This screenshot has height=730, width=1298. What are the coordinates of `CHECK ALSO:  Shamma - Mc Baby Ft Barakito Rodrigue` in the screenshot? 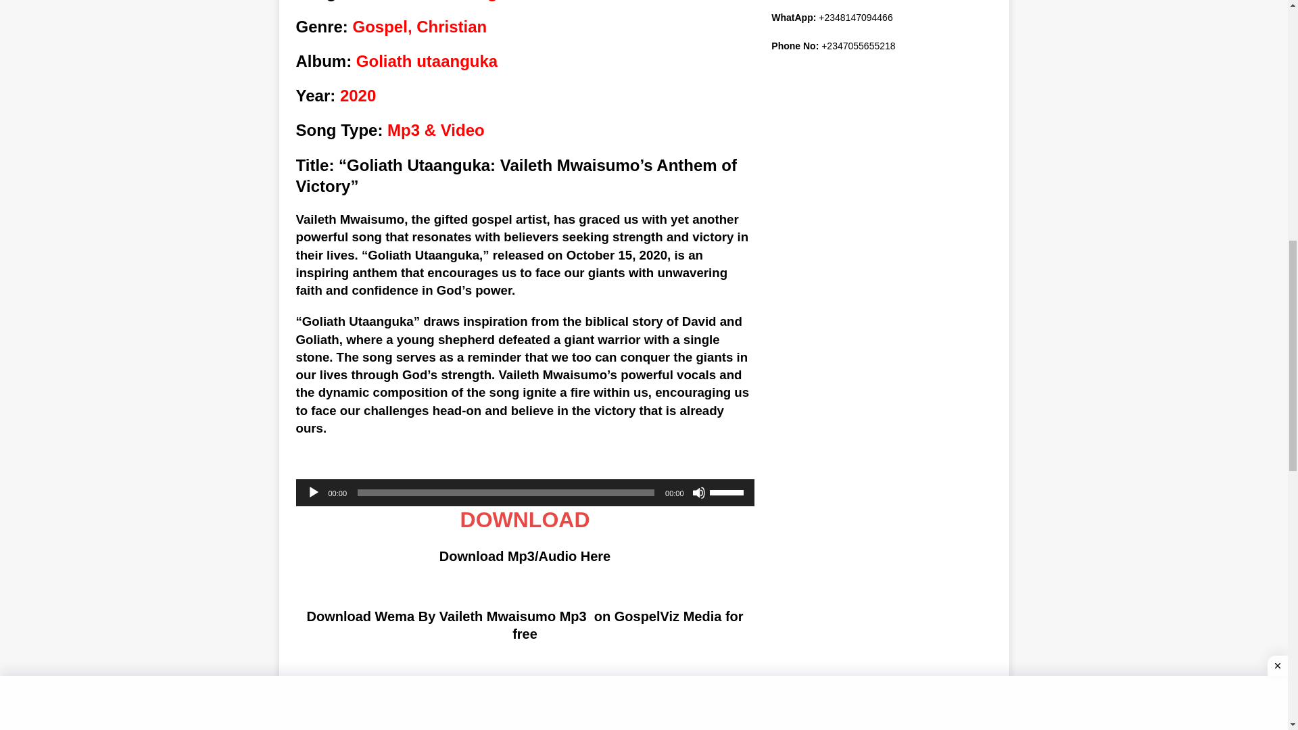 It's located at (526, 725).